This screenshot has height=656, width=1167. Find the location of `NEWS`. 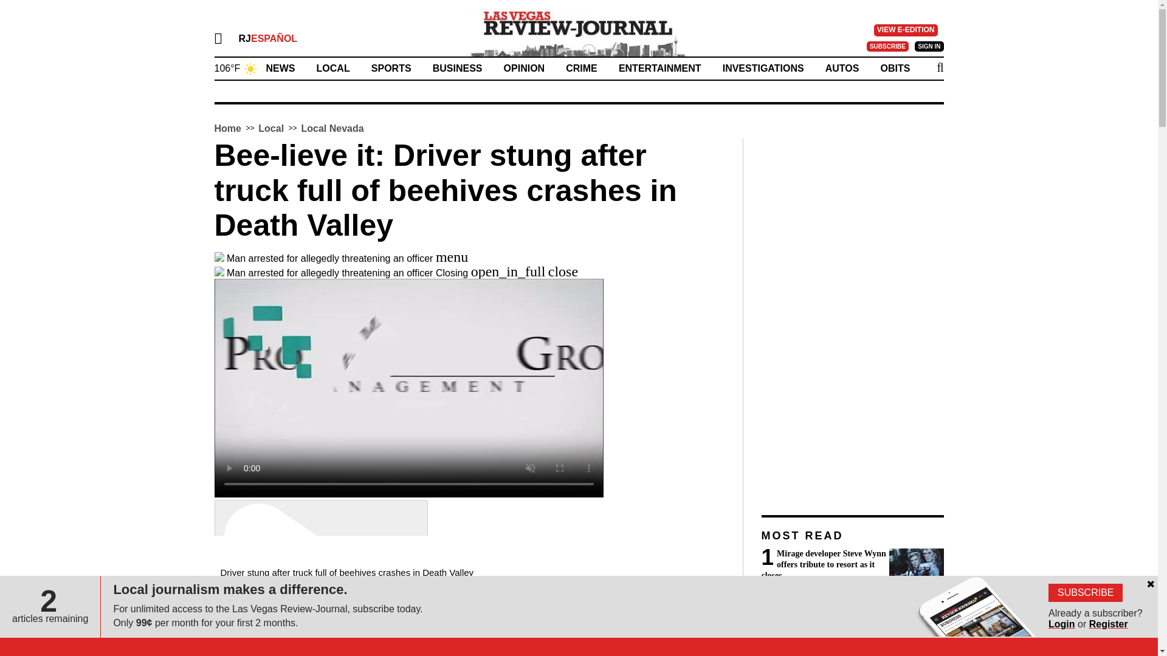

NEWS is located at coordinates (280, 68).